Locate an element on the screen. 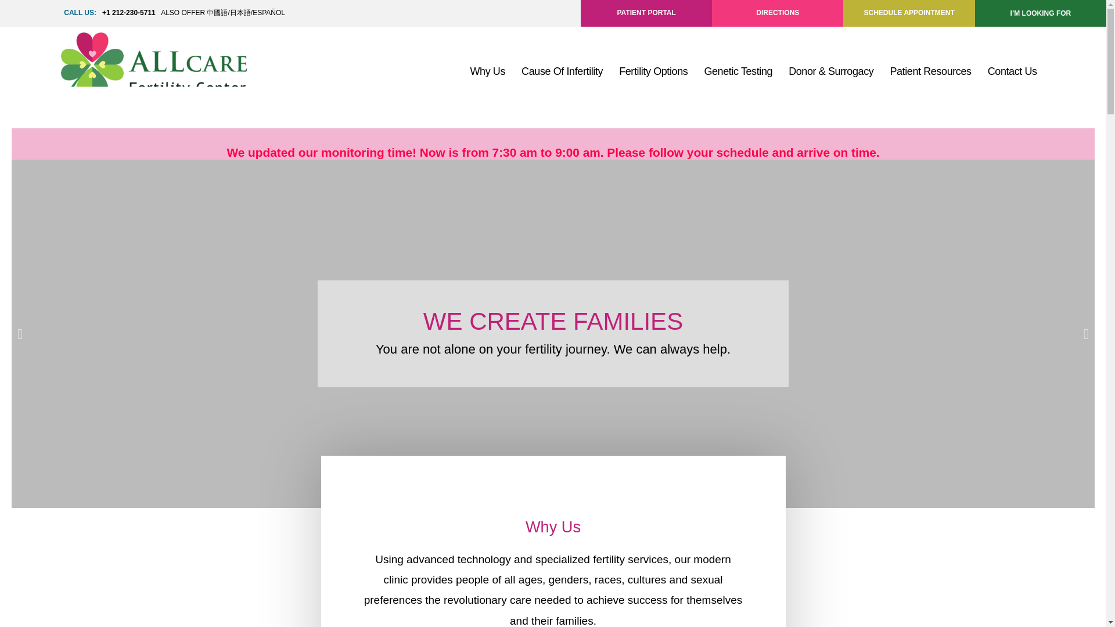 The image size is (1115, 627). DIRECTIONS is located at coordinates (777, 13).